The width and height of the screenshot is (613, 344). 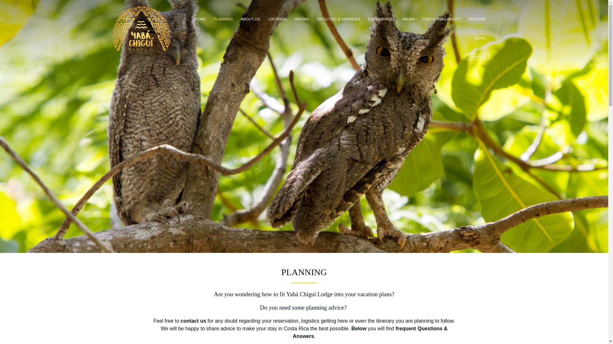 What do you see at coordinates (250, 19) in the screenshot?
I see `About Us` at bounding box center [250, 19].